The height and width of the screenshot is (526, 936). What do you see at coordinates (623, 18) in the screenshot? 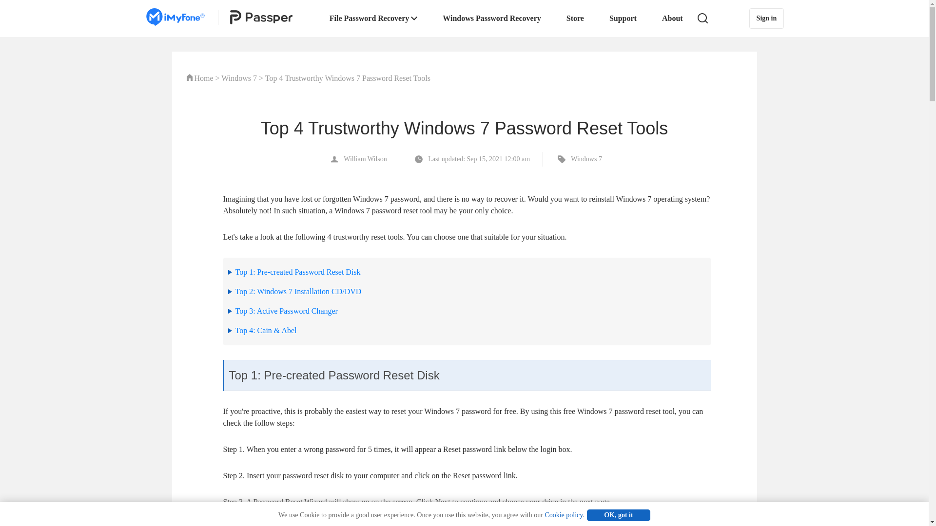
I see `Support` at bounding box center [623, 18].